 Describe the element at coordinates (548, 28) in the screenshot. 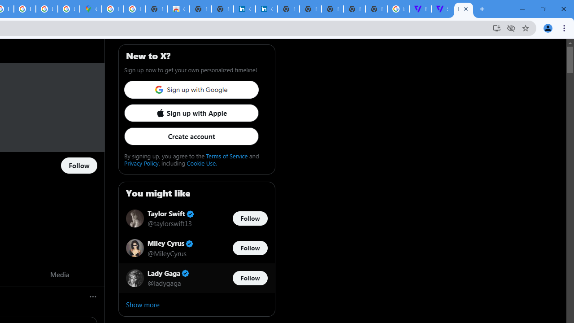

I see `You` at that location.